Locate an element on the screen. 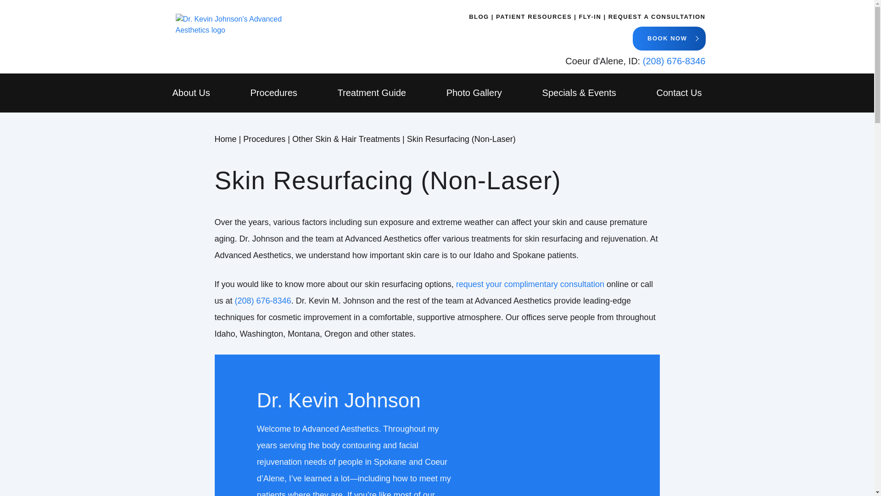 The width and height of the screenshot is (881, 496). About Us is located at coordinates (191, 93).